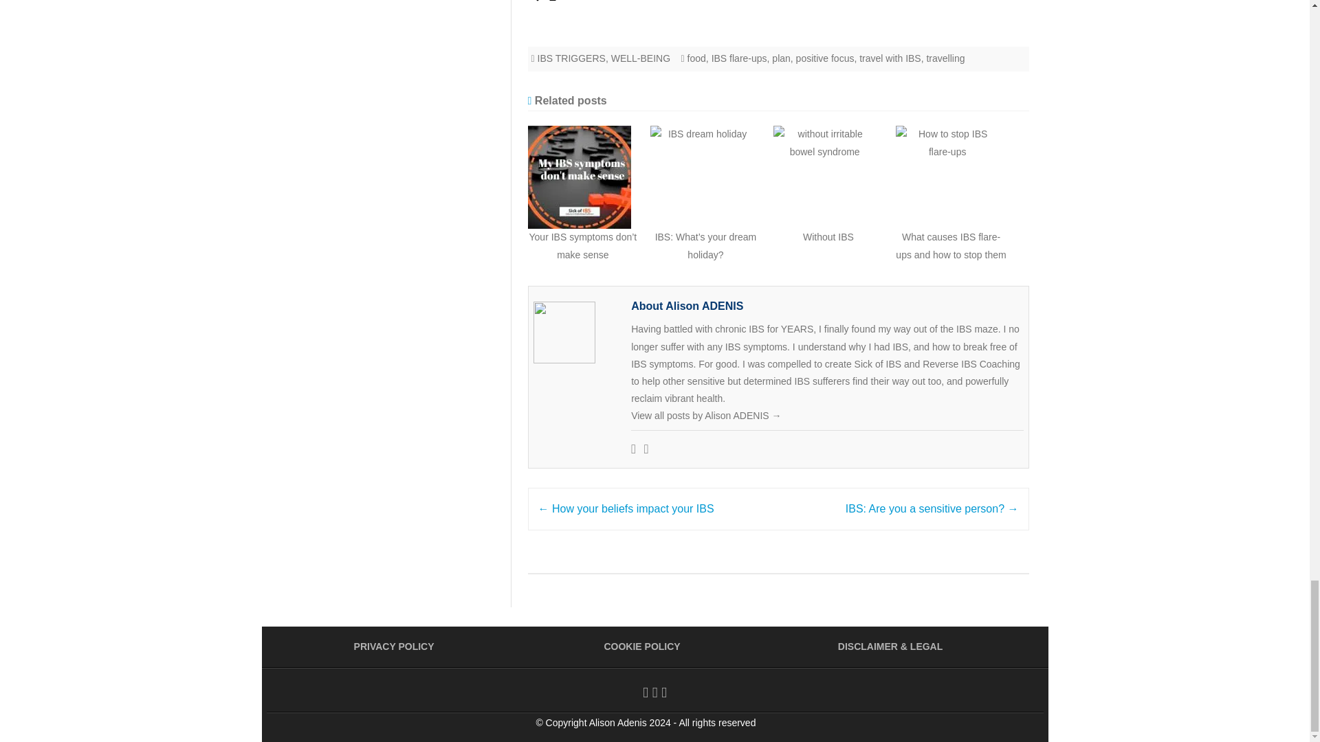 This screenshot has height=742, width=1320. I want to click on plan, so click(781, 58).